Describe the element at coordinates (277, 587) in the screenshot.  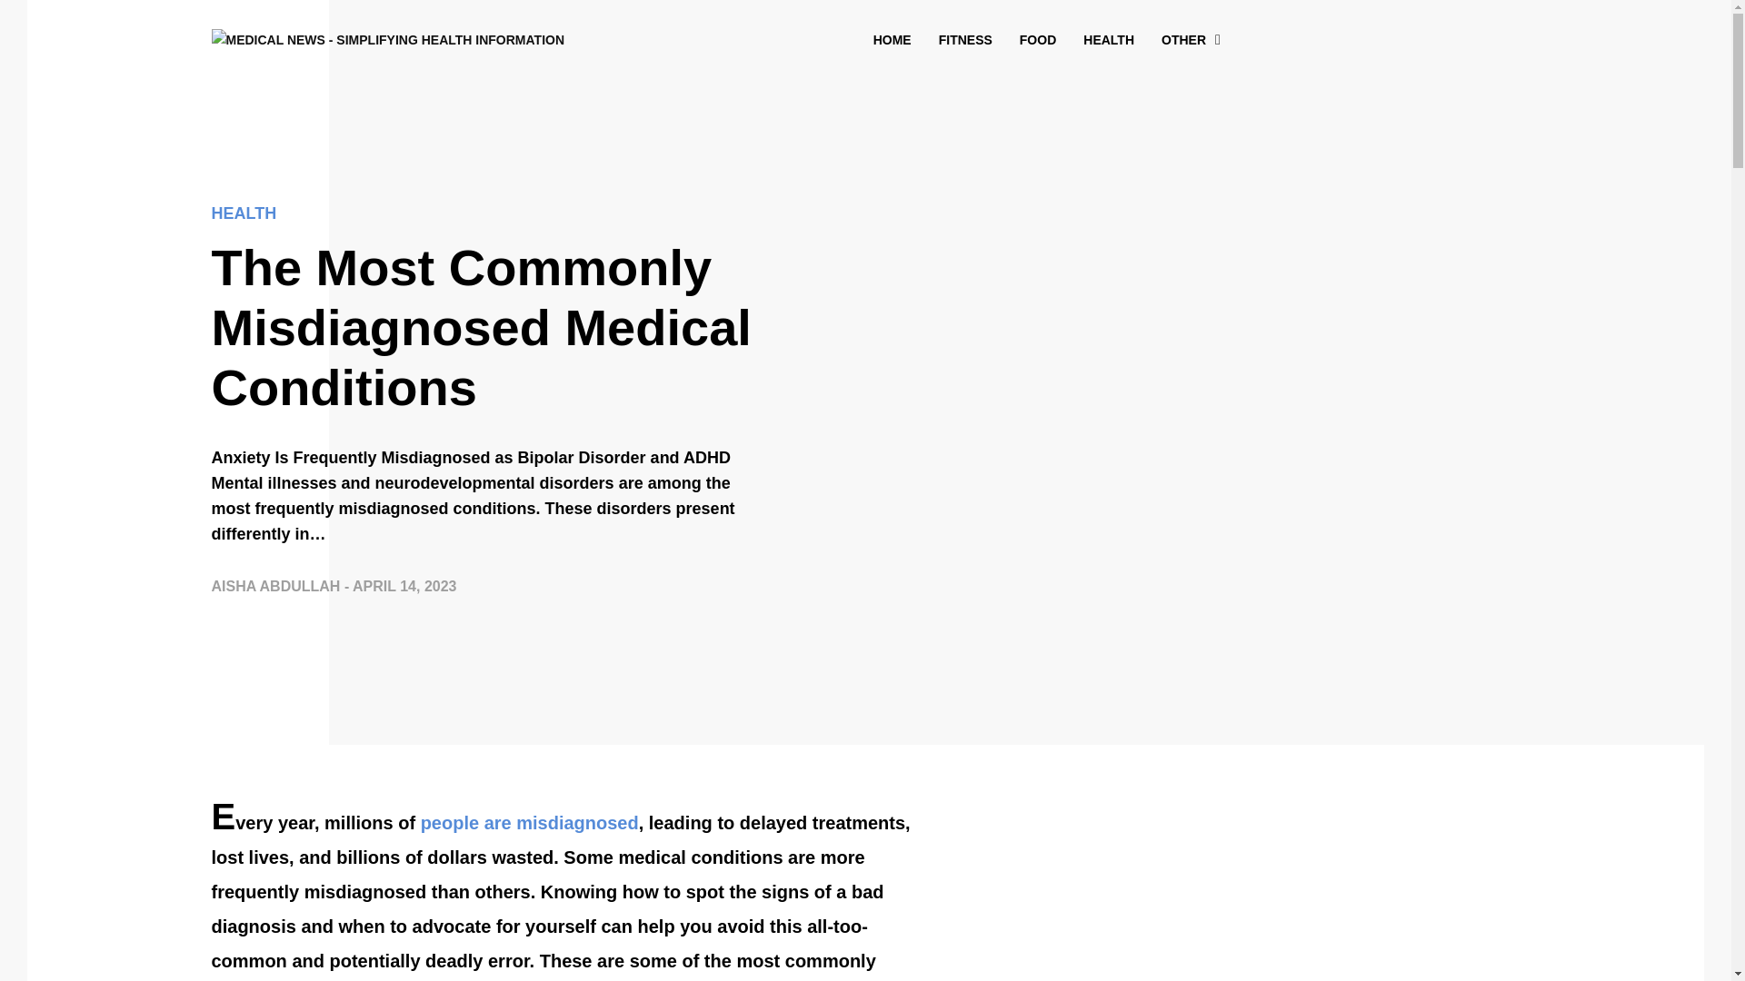
I see `AISHA ABDULLAH` at that location.